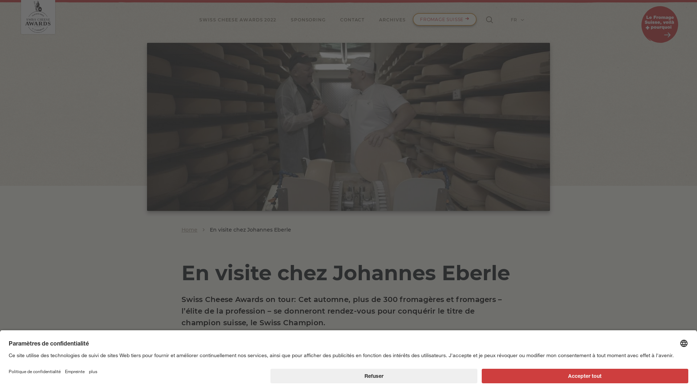  What do you see at coordinates (238, 20) in the screenshot?
I see `SWISS CHEESE AWARDS 2022` at bounding box center [238, 20].